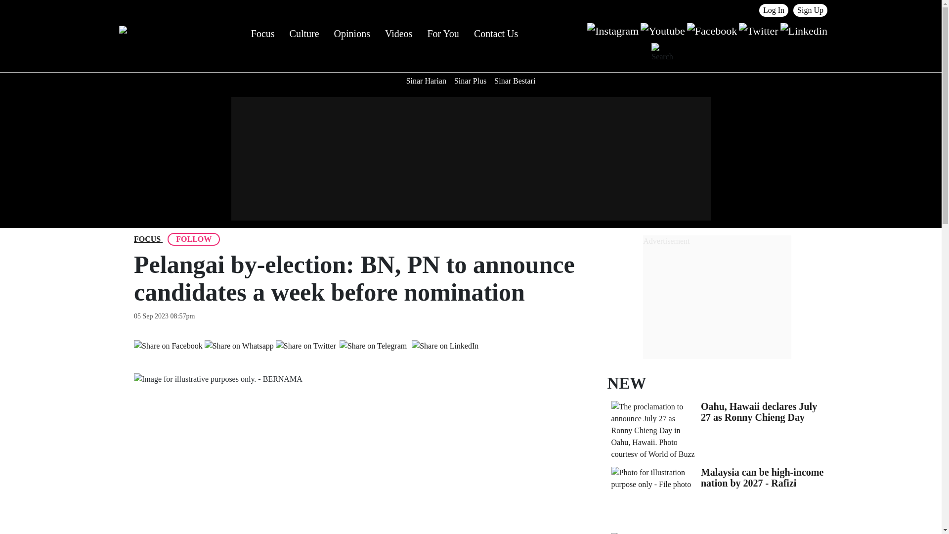 The image size is (949, 534). I want to click on Contact Us, so click(496, 34).